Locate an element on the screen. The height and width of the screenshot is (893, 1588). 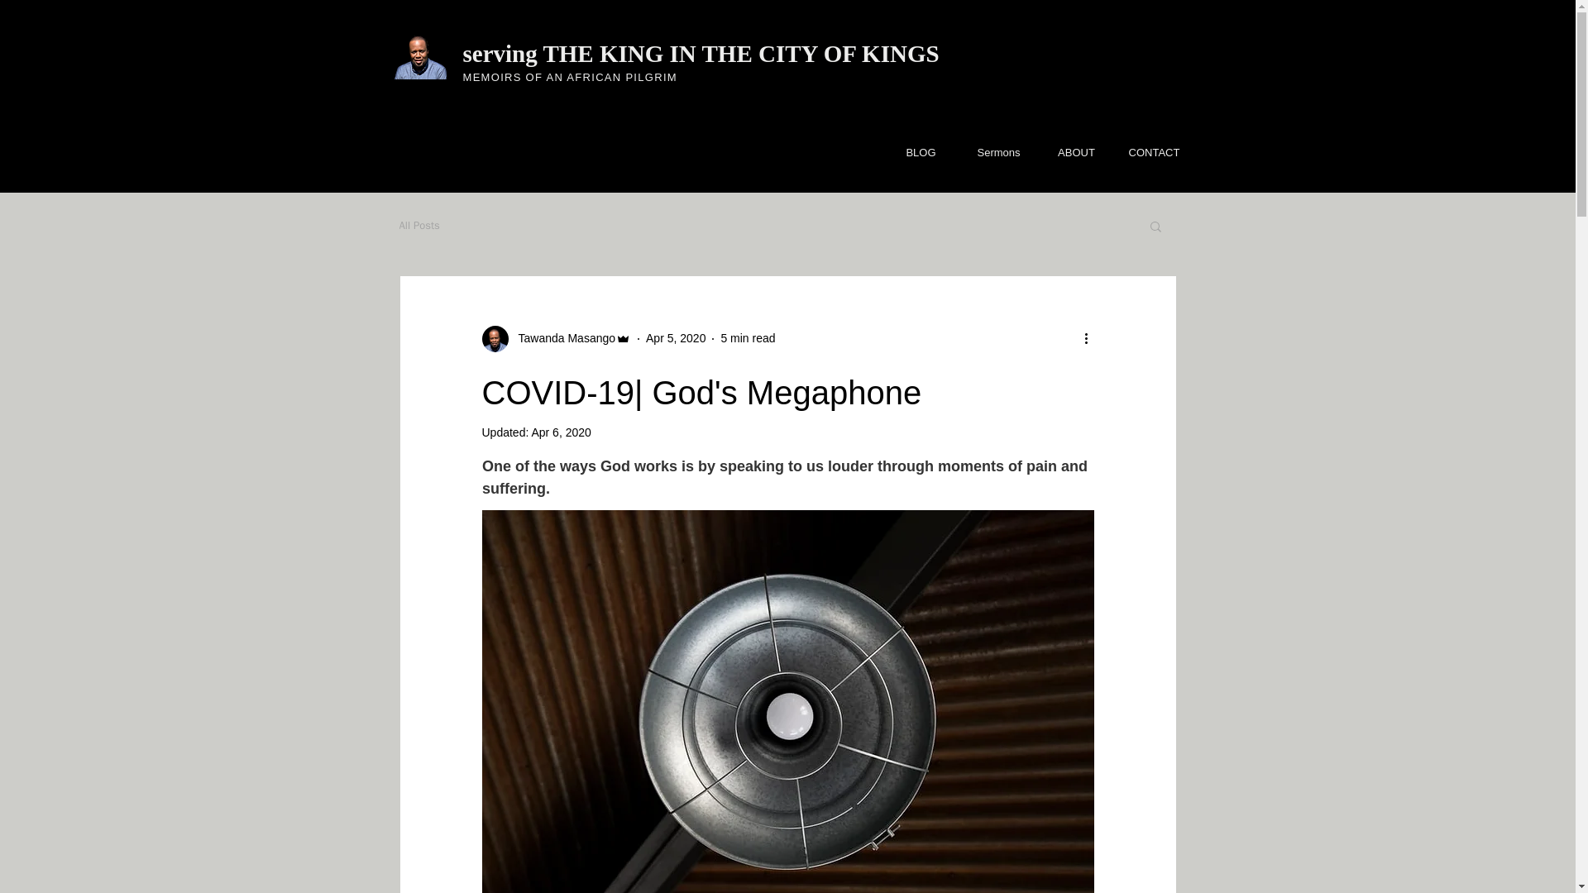
BLOG is located at coordinates (920, 152).